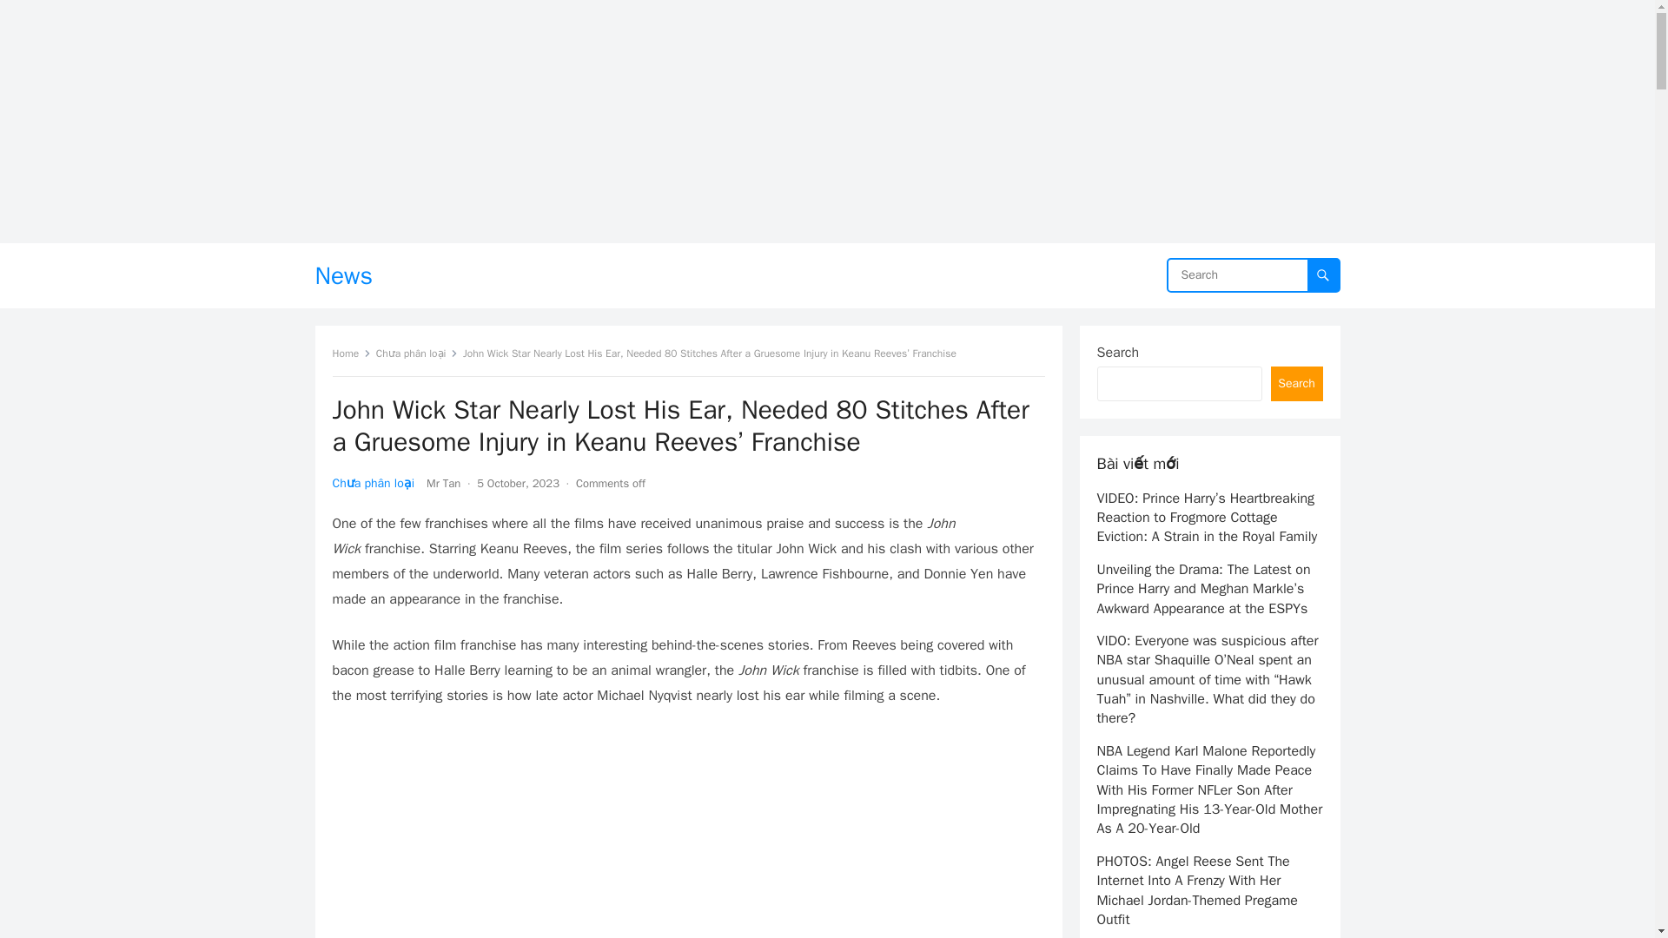 This screenshot has height=938, width=1668. I want to click on Search, so click(1296, 384).